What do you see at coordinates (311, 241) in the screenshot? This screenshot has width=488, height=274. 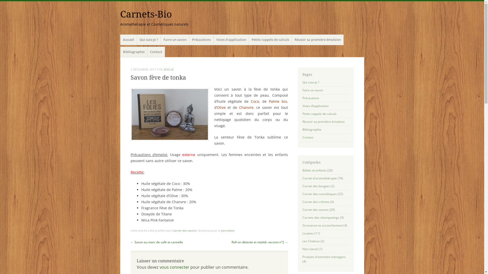 I see `Les Chakras` at bounding box center [311, 241].